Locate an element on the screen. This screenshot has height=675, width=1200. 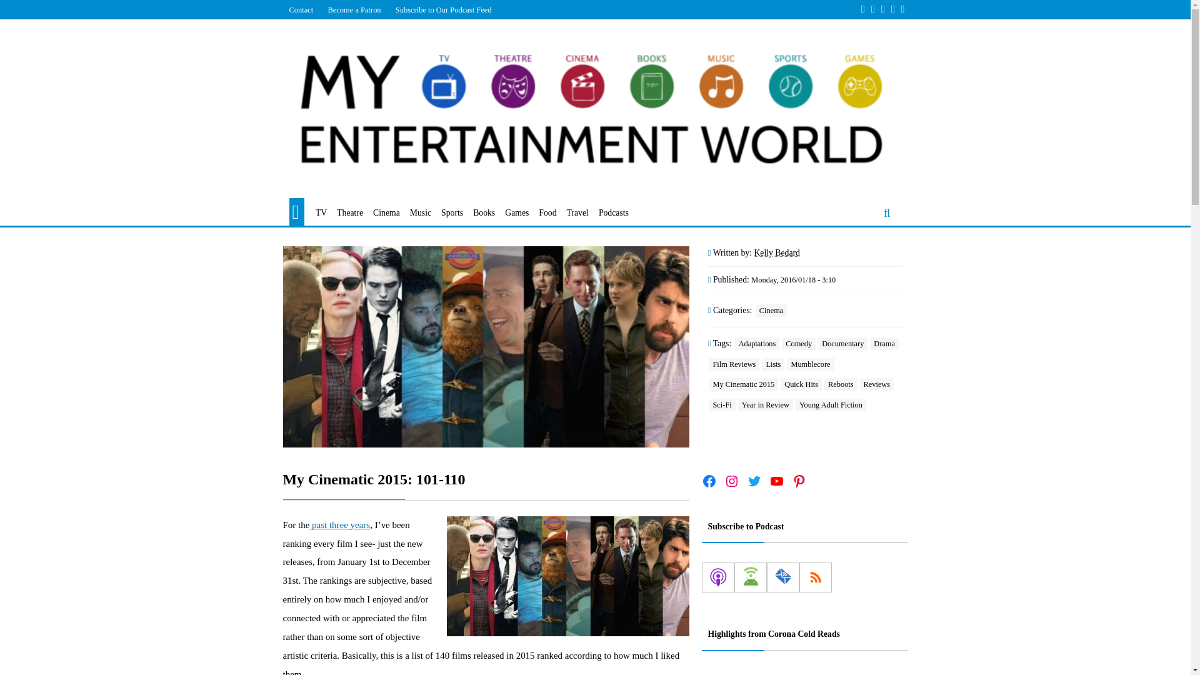
Theatre is located at coordinates (350, 213).